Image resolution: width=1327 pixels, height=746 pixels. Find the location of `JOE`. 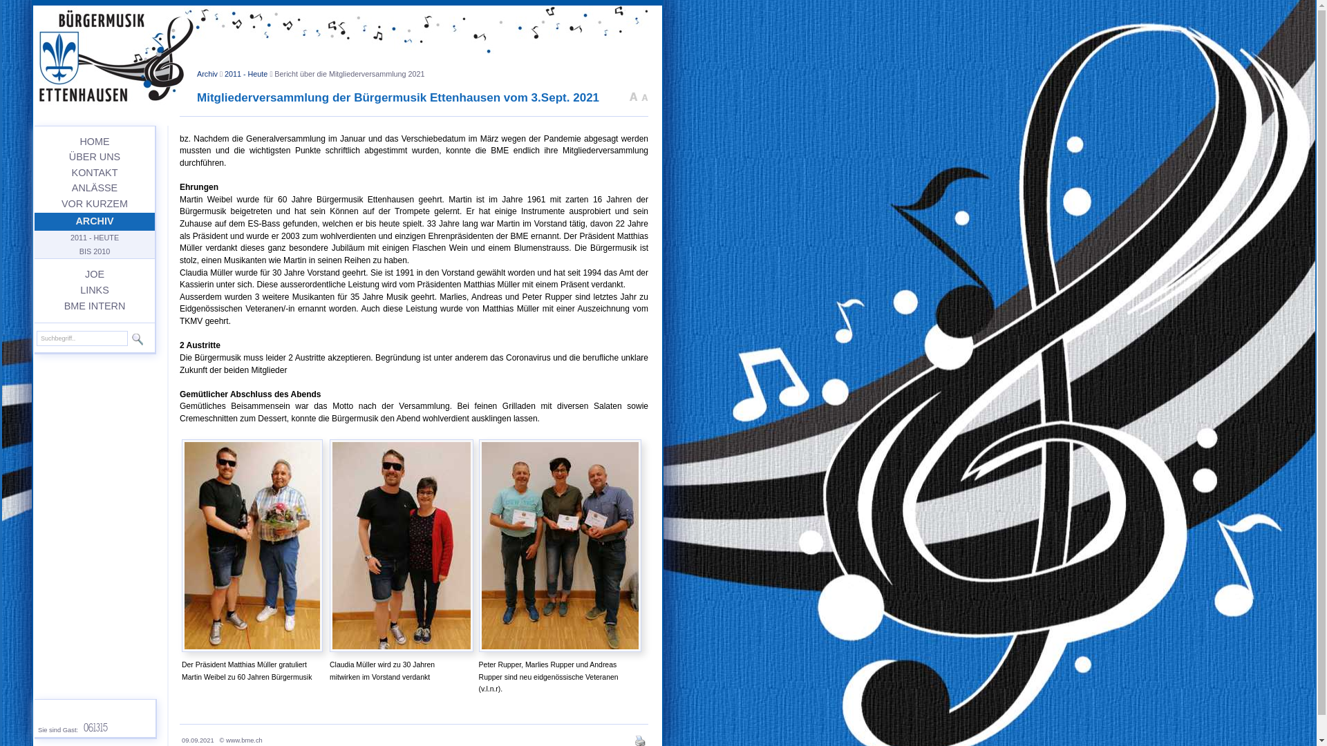

JOE is located at coordinates (94, 274).